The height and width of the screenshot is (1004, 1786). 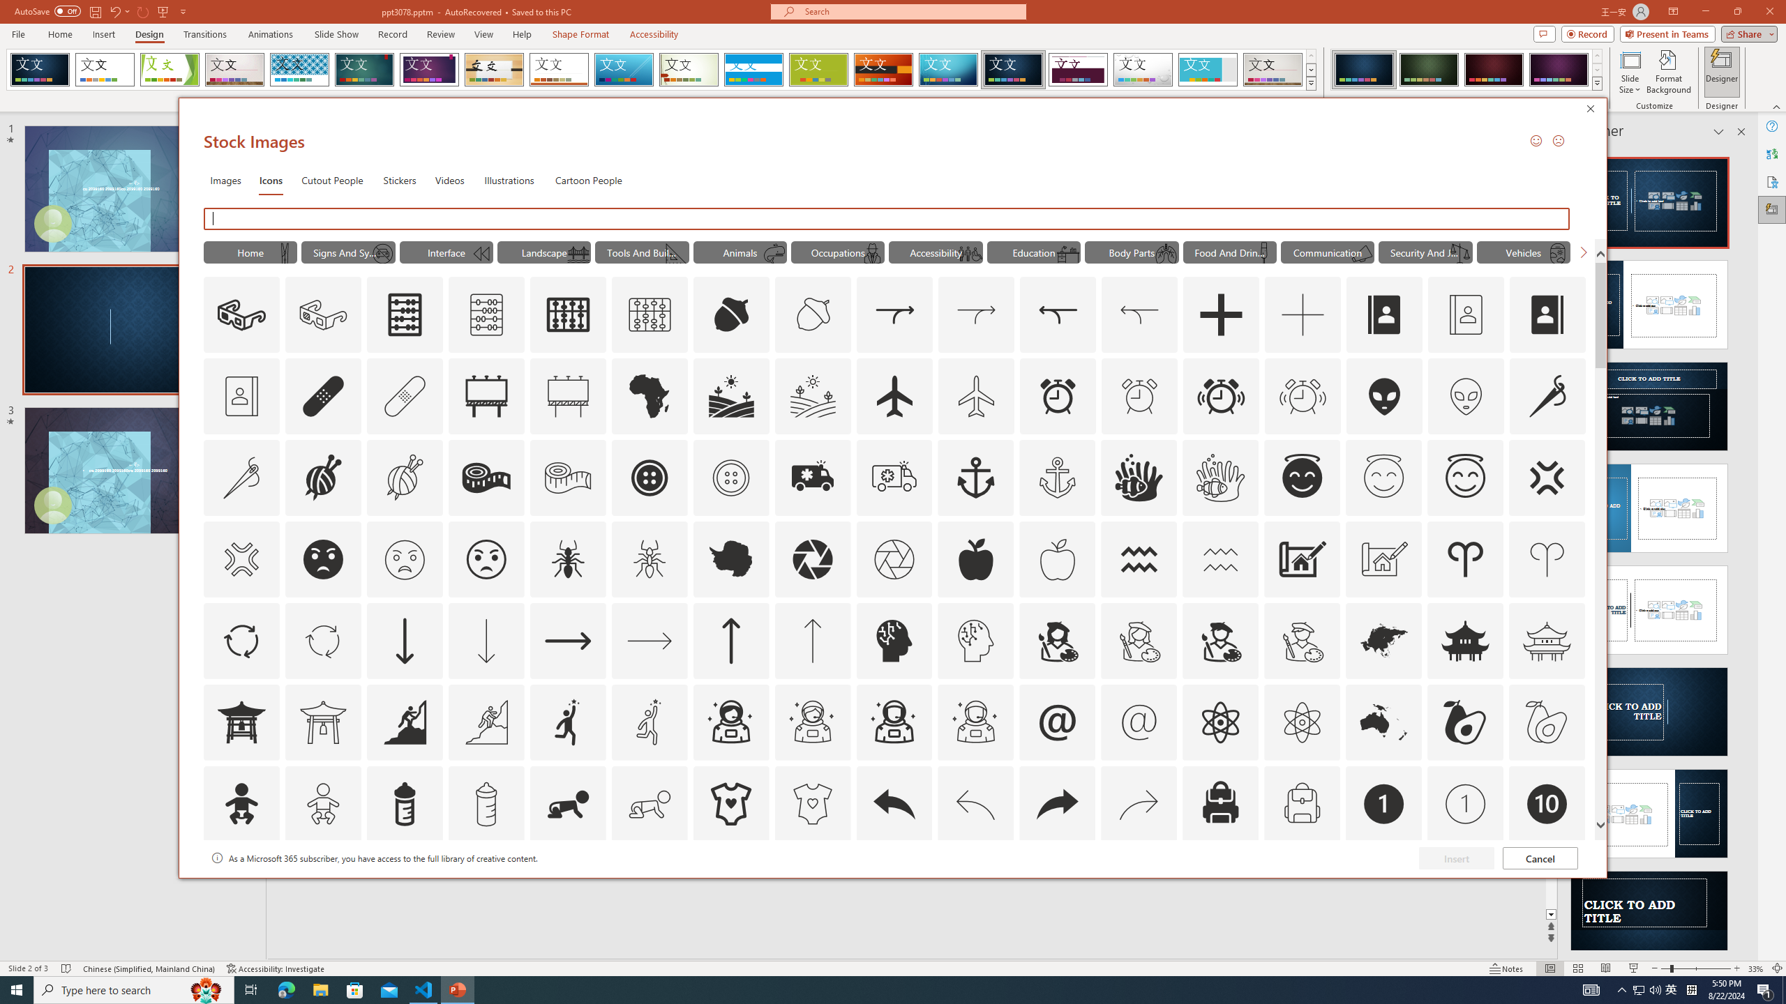 What do you see at coordinates (624, 70) in the screenshot?
I see `Slice` at bounding box center [624, 70].